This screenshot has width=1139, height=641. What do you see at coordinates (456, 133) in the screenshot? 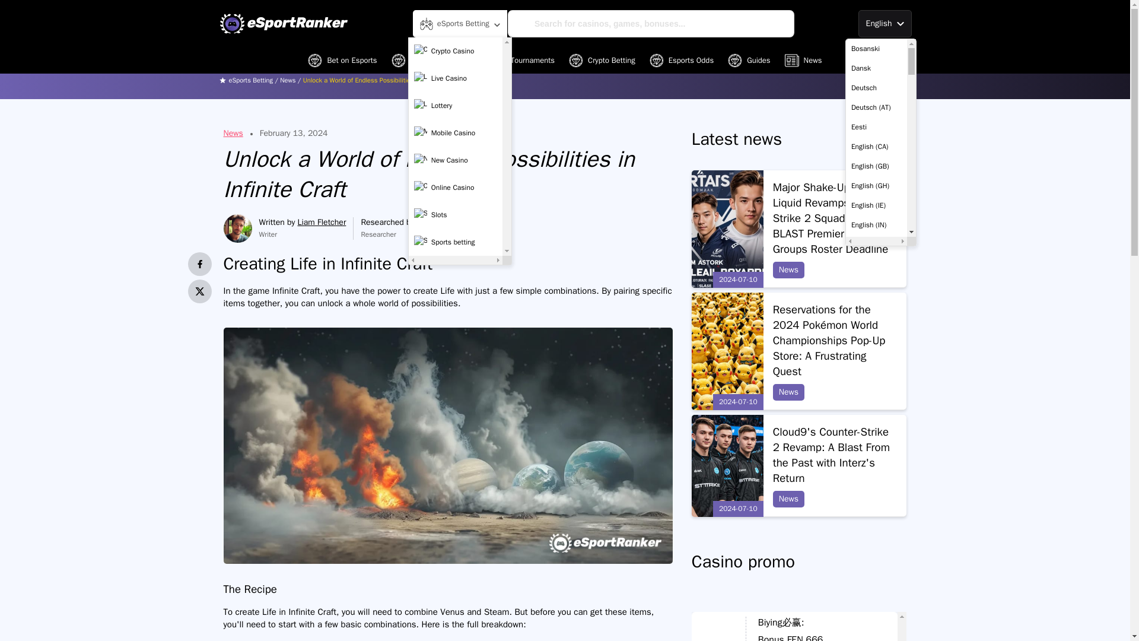
I see `Mobile Casino` at bounding box center [456, 133].